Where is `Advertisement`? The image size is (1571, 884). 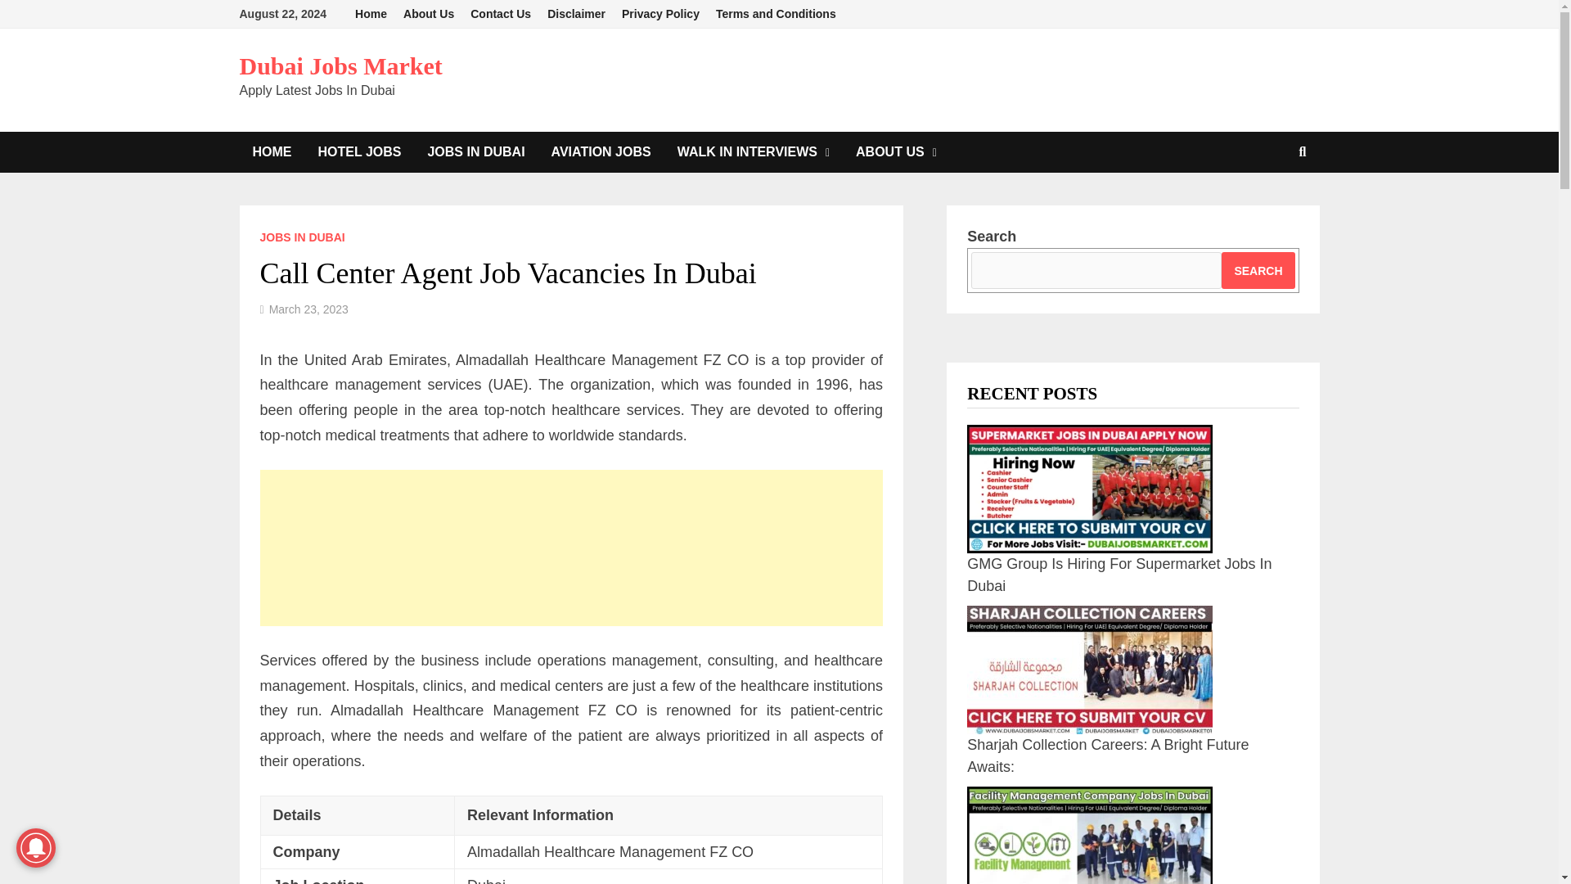 Advertisement is located at coordinates (571, 547).